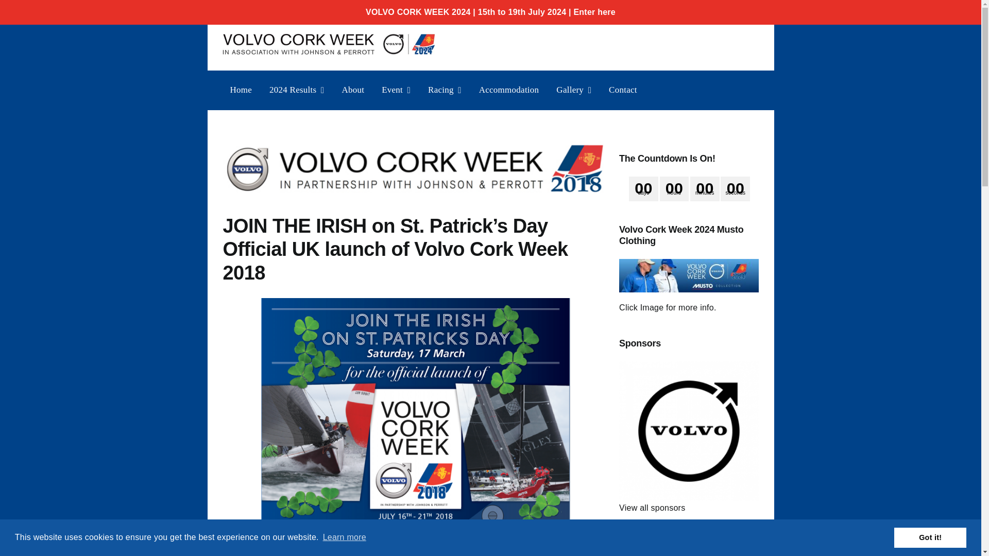 The height and width of the screenshot is (556, 989). I want to click on Event, so click(396, 90).